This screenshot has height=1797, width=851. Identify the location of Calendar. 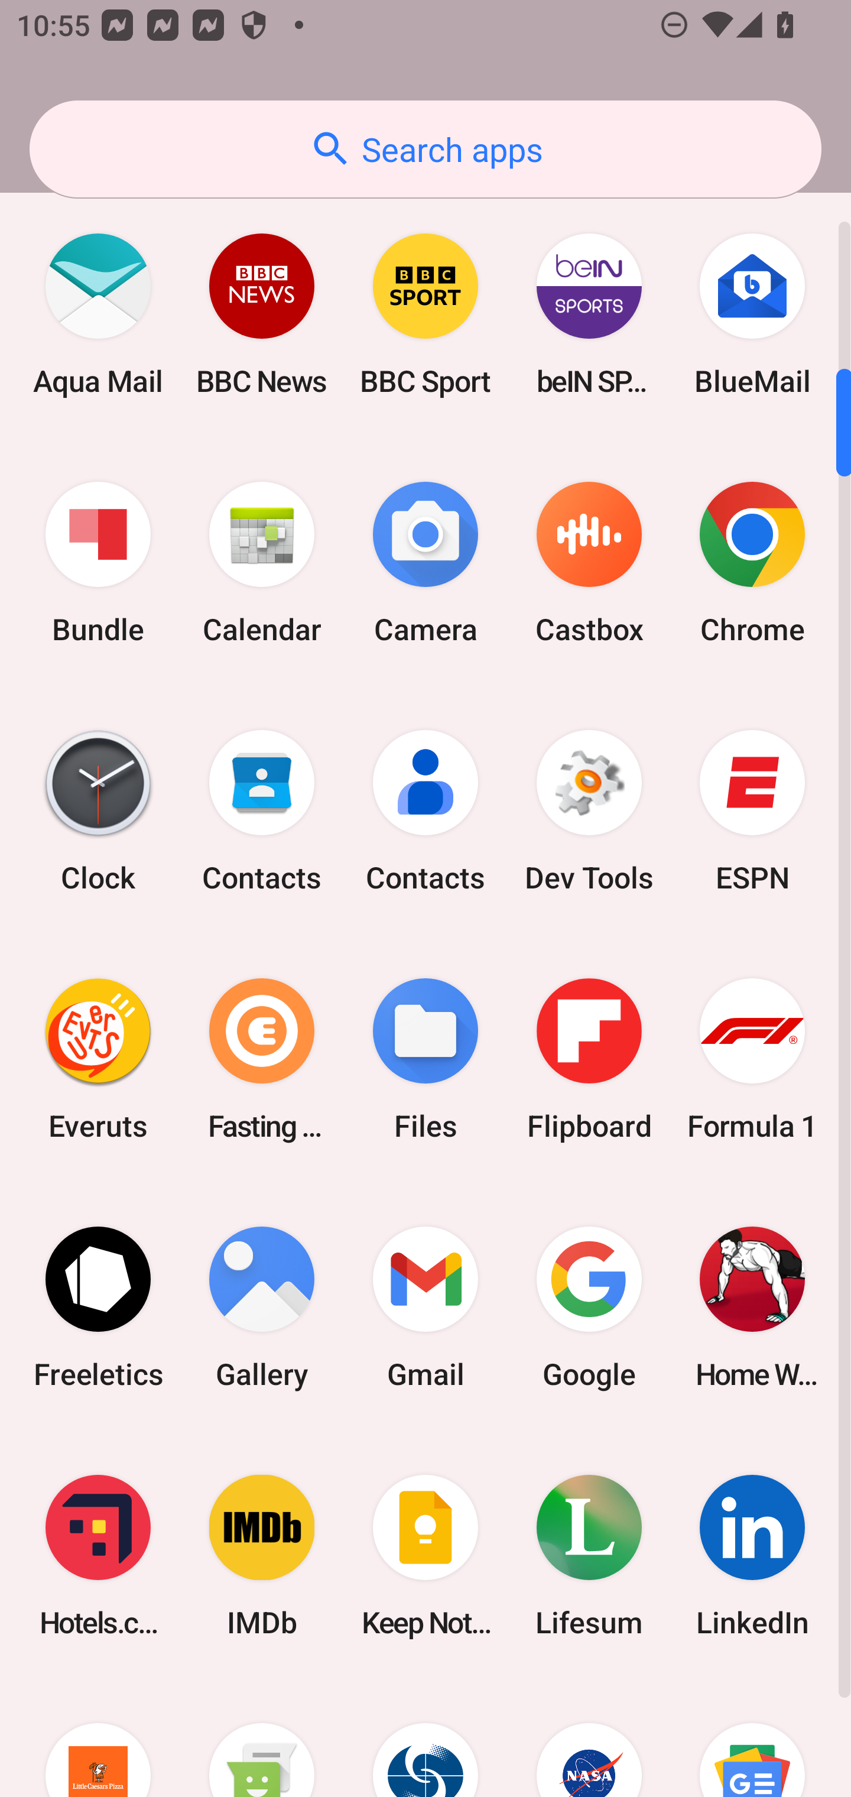
(262, 562).